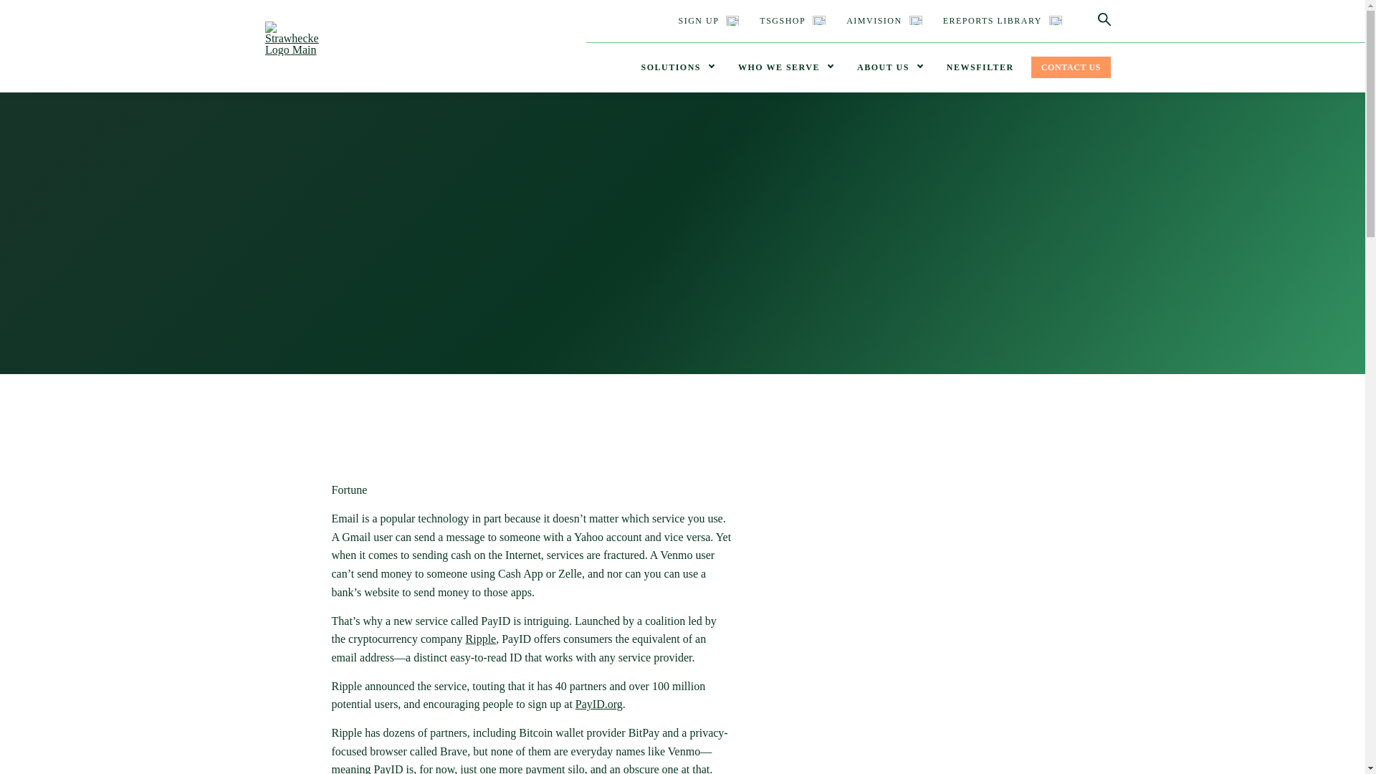 This screenshot has width=1376, height=774. I want to click on EREPORTS LIBRARY, so click(1002, 21).